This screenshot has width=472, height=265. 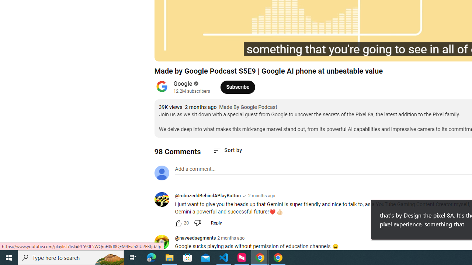 What do you see at coordinates (231, 238) in the screenshot?
I see `2 months ago` at bounding box center [231, 238].